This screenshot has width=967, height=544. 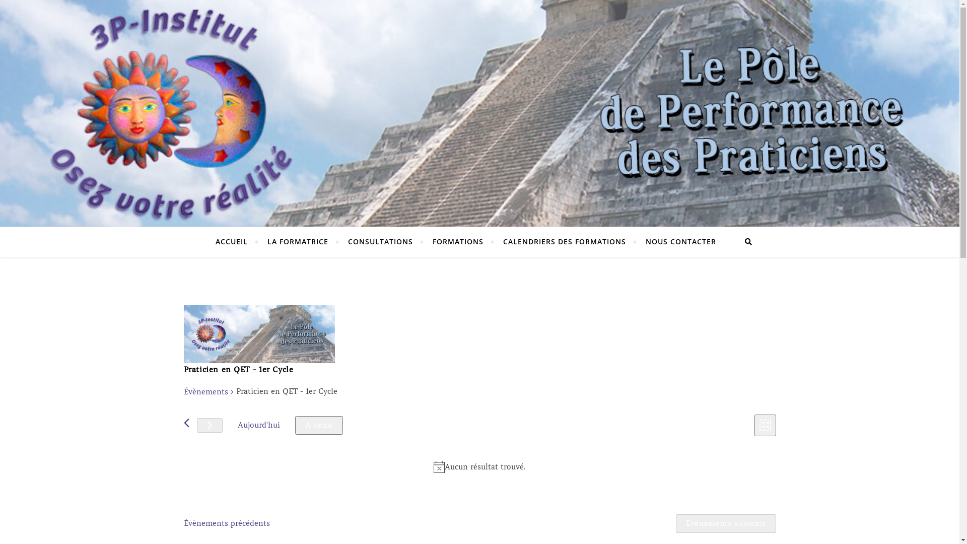 I want to click on ACCUEIL, so click(x=236, y=242).